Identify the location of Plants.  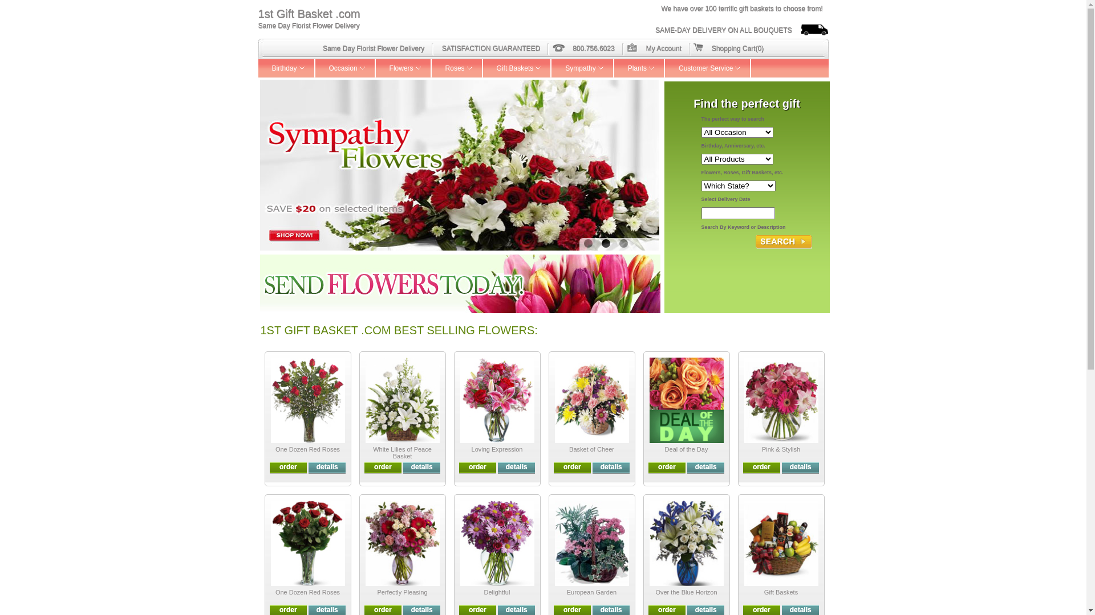
(640, 68).